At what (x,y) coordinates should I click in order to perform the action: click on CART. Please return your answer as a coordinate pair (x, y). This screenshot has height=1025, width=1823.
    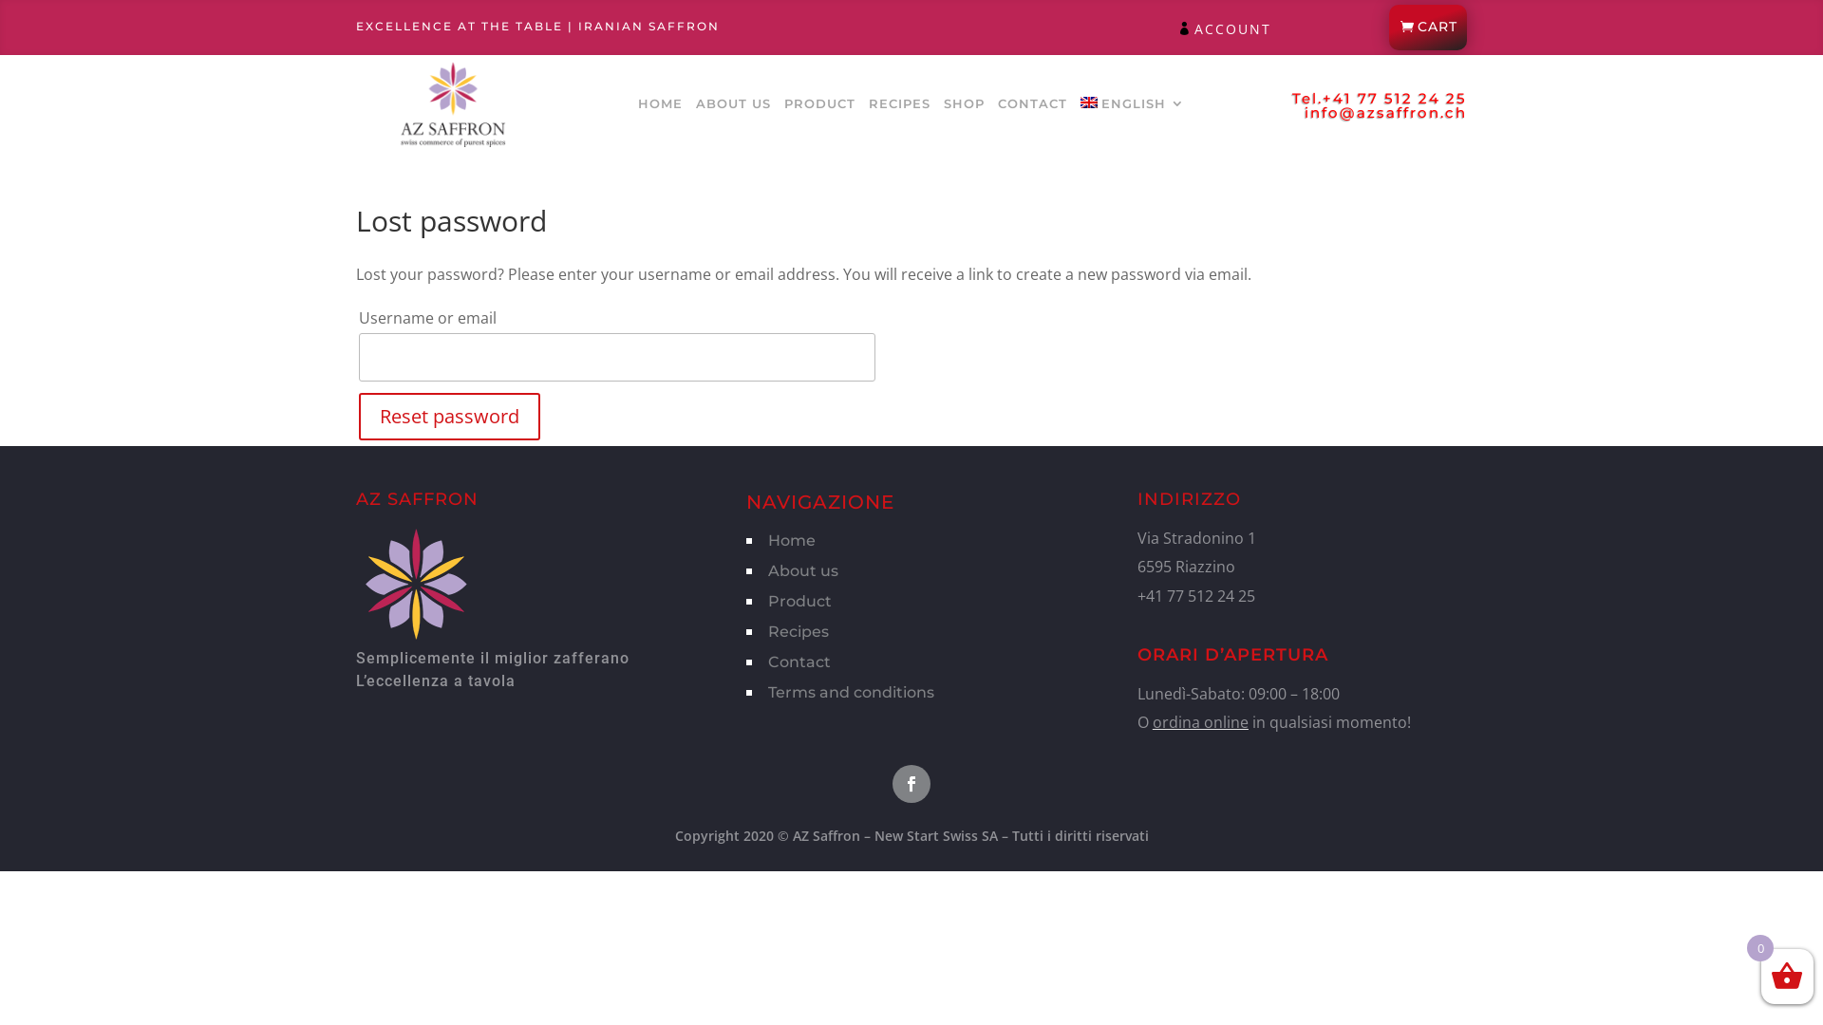
    Looking at the image, I should click on (1428, 28).